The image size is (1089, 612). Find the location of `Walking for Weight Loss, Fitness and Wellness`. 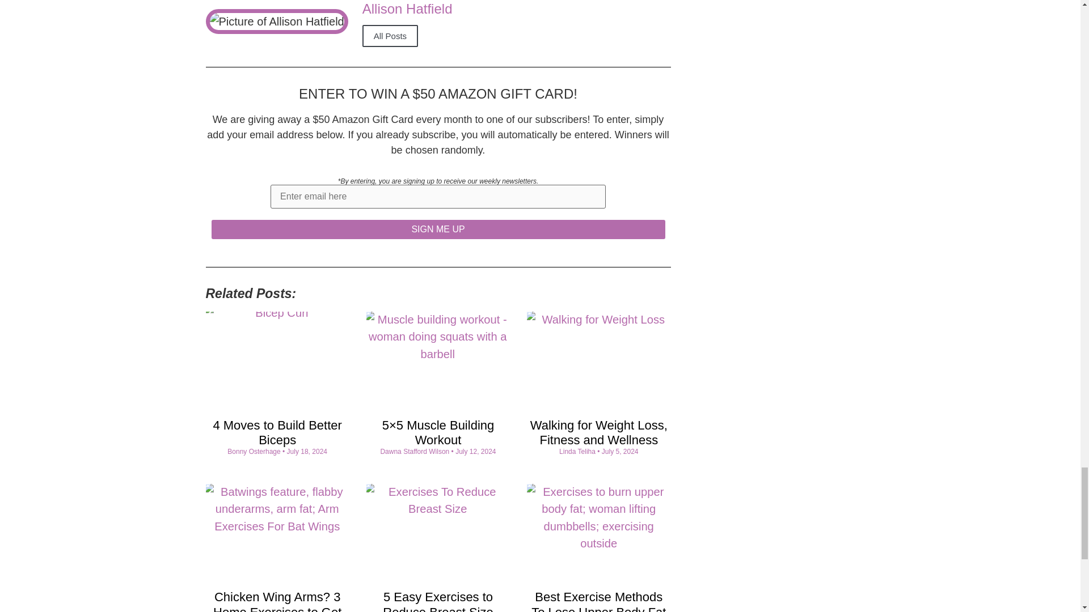

Walking for Weight Loss, Fitness and Wellness is located at coordinates (599, 432).